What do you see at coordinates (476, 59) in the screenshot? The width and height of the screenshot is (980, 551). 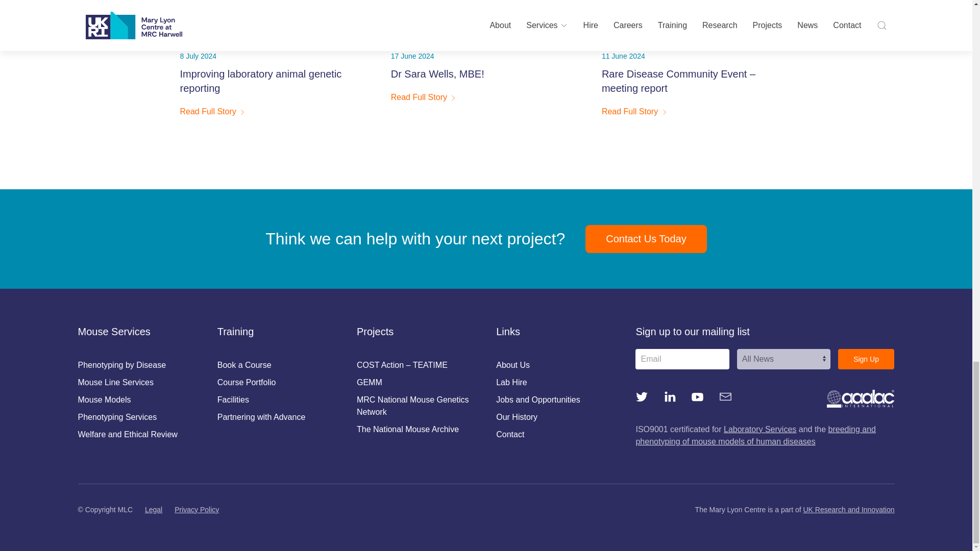 I see `Read Full Dr Sara Wells, MBE! Story` at bounding box center [476, 59].